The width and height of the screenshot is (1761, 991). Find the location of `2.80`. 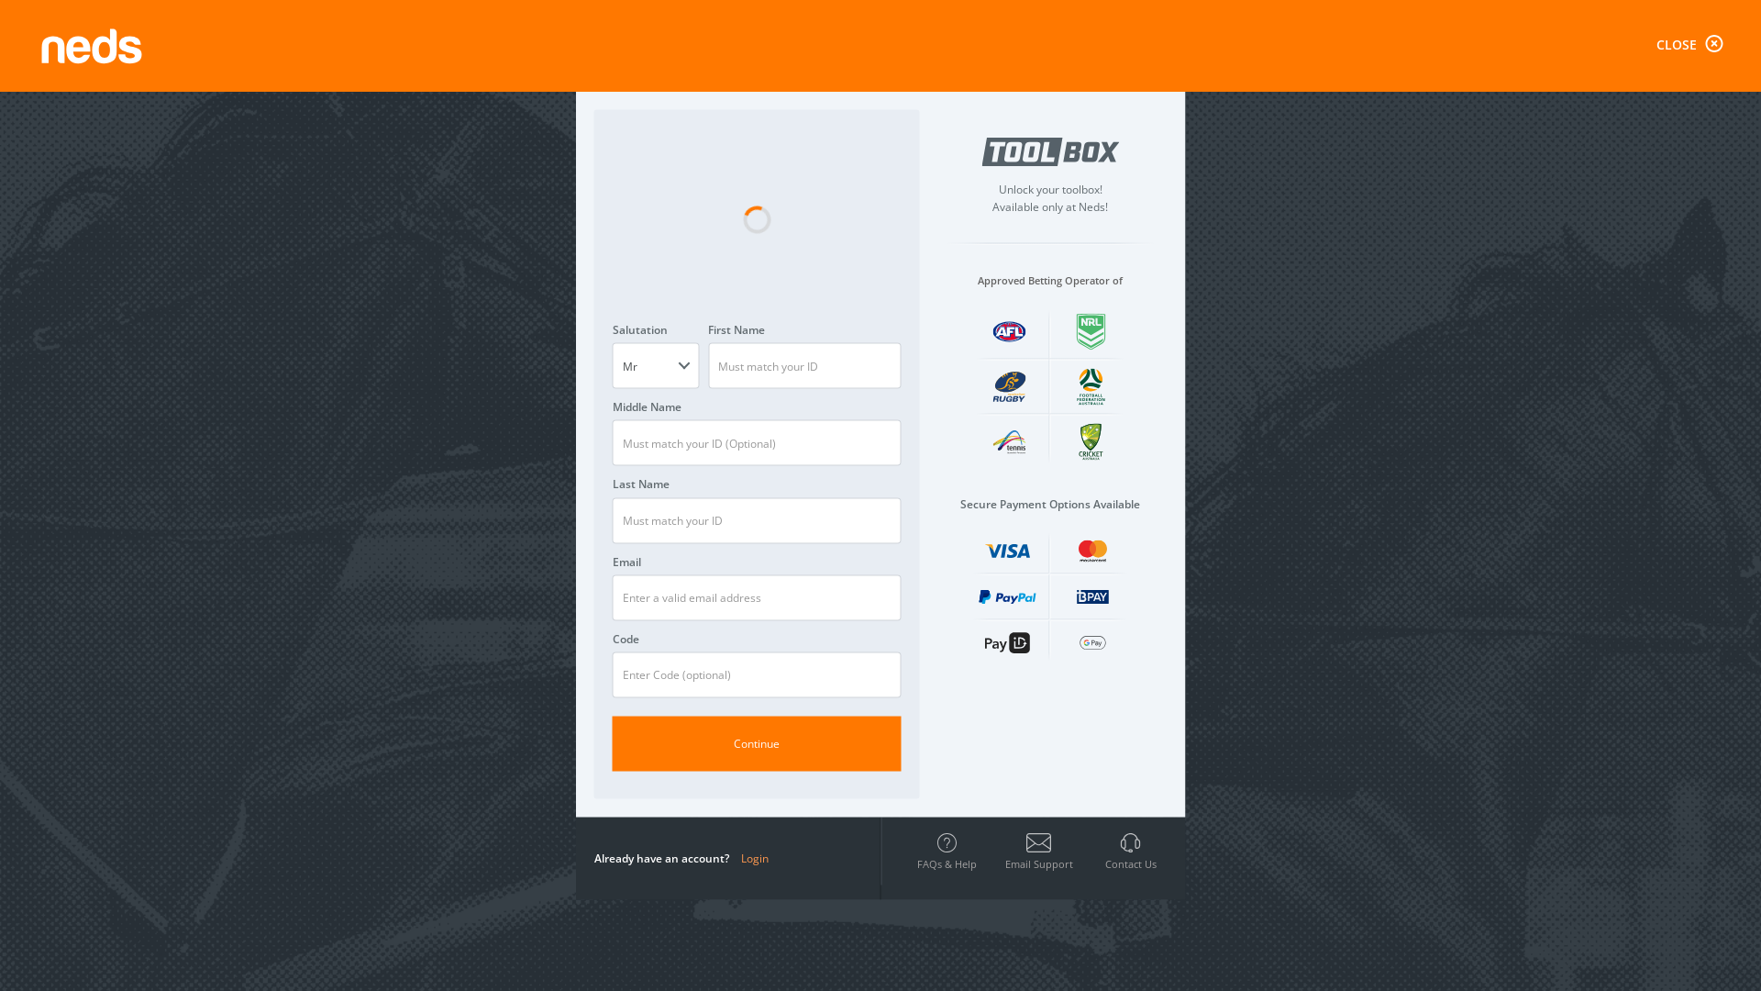

2.80 is located at coordinates (804, 341).